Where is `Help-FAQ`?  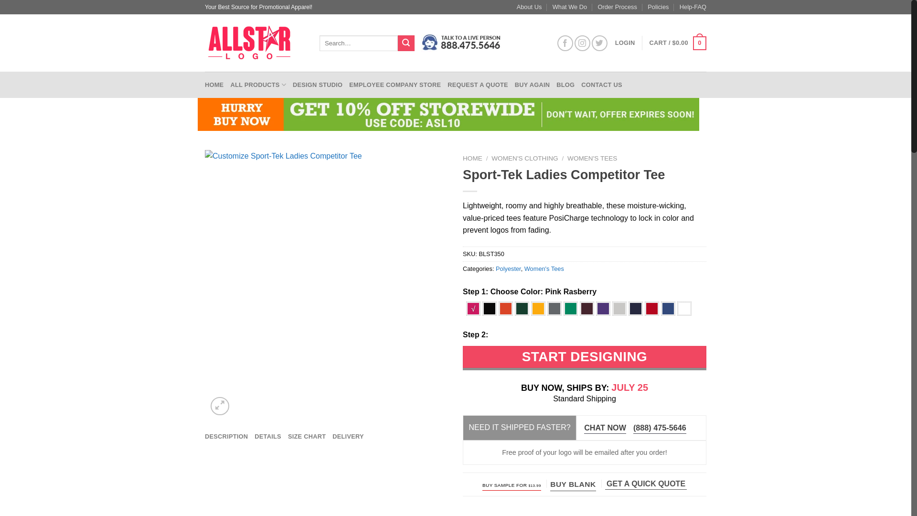
Help-FAQ is located at coordinates (693, 7).